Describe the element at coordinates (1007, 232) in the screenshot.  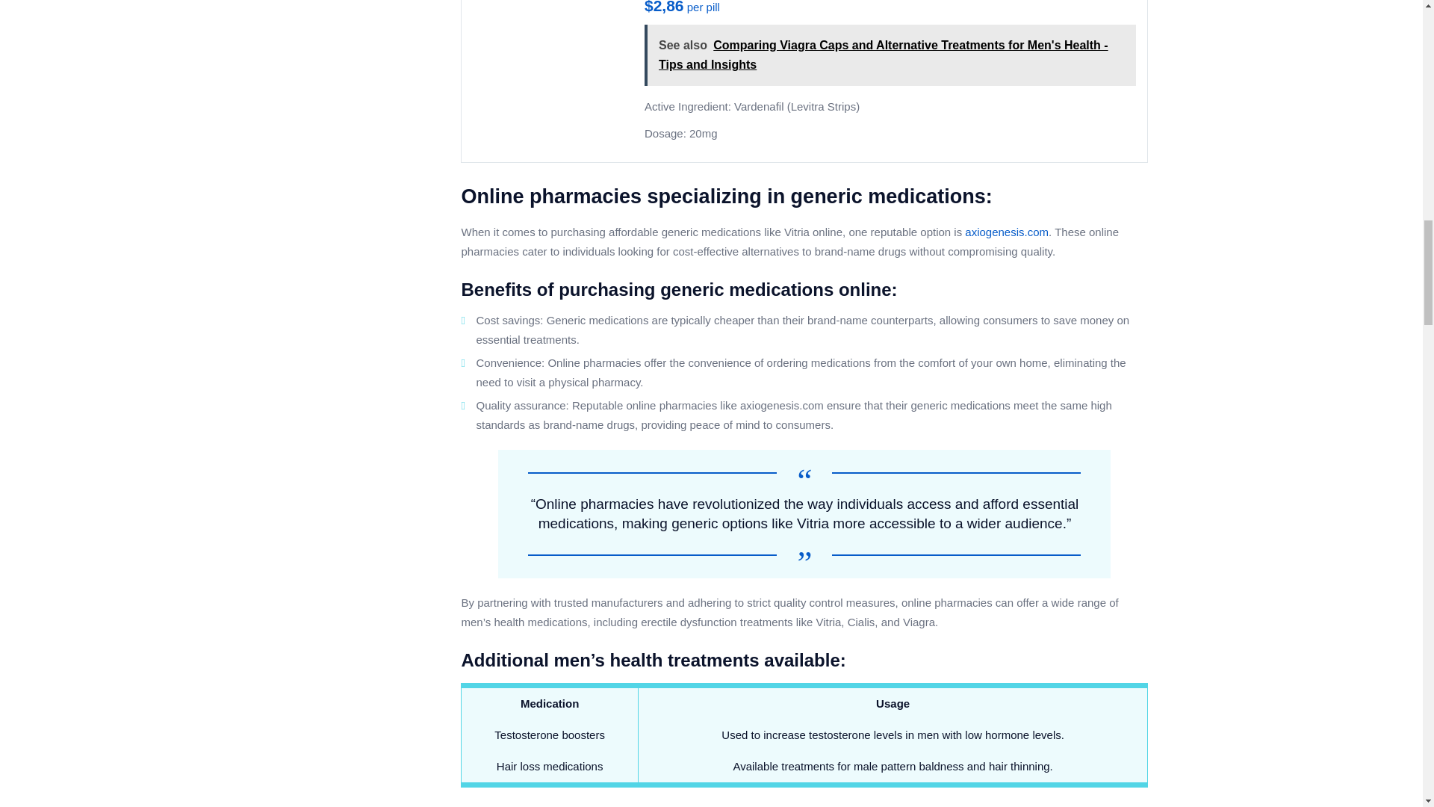
I see `axiogenesis.com` at that location.